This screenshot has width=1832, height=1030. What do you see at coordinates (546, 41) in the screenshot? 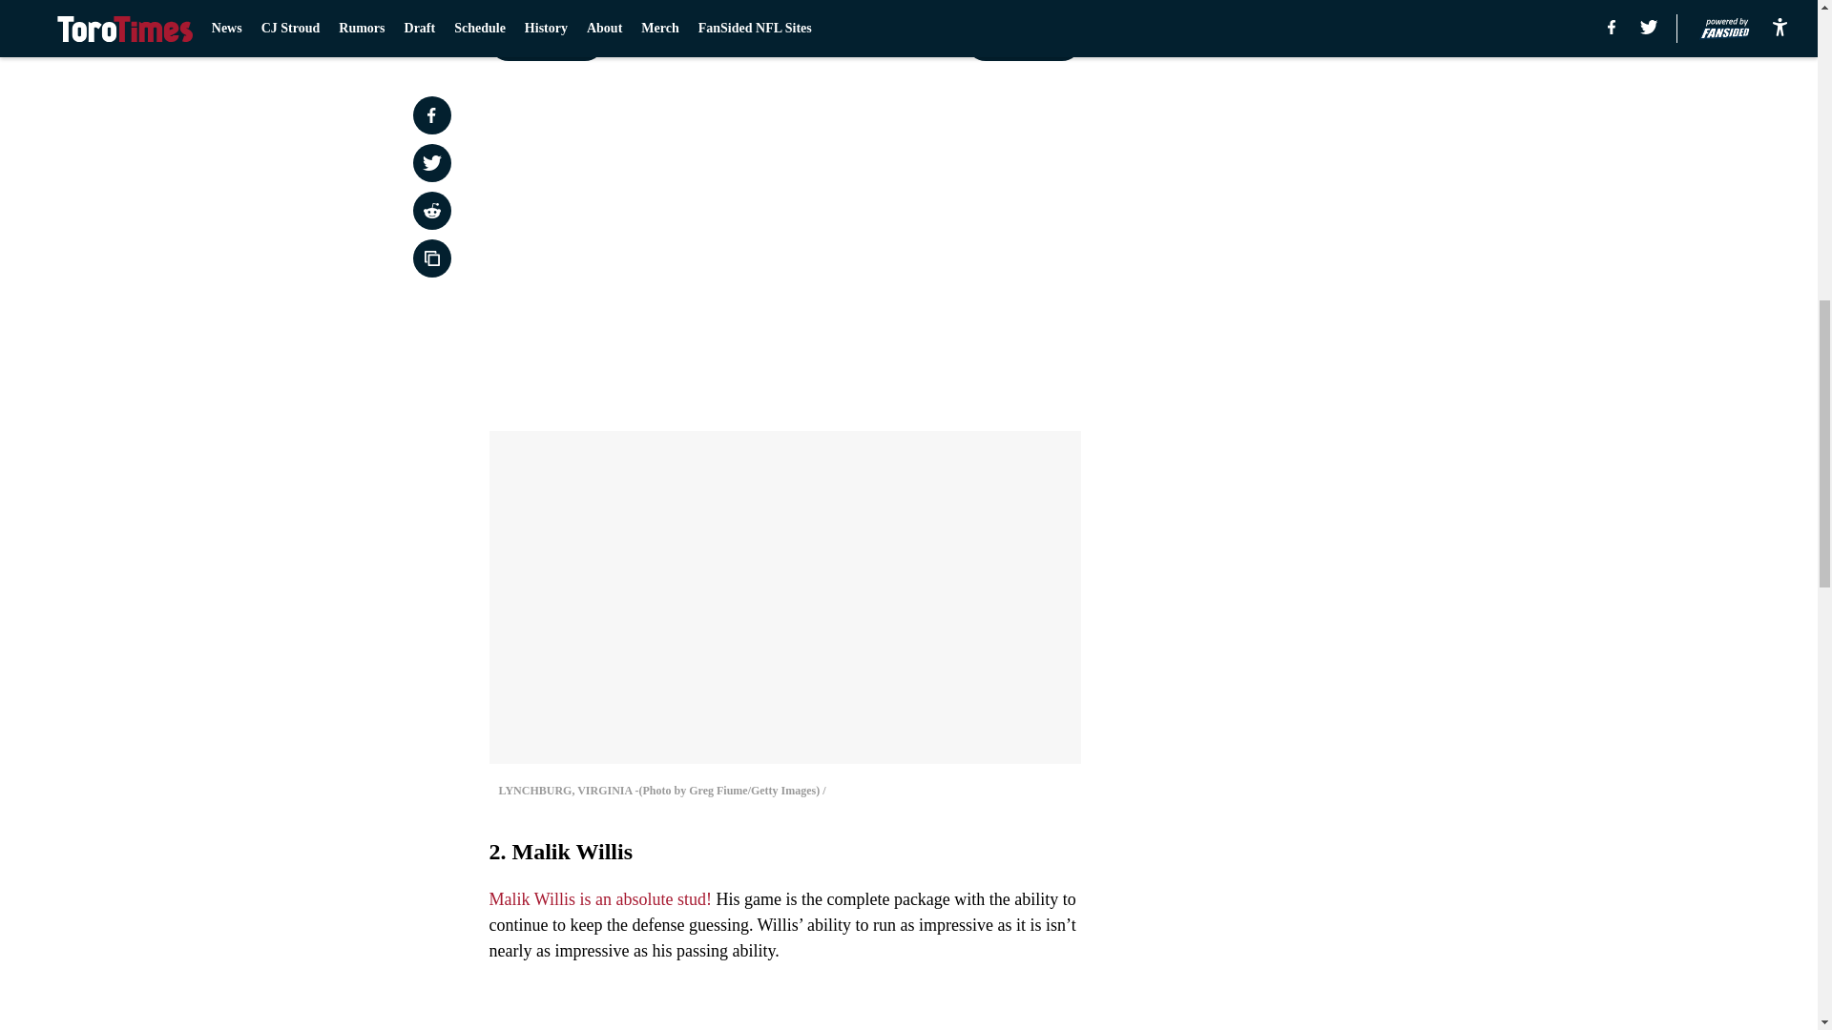
I see `Prev` at bounding box center [546, 41].